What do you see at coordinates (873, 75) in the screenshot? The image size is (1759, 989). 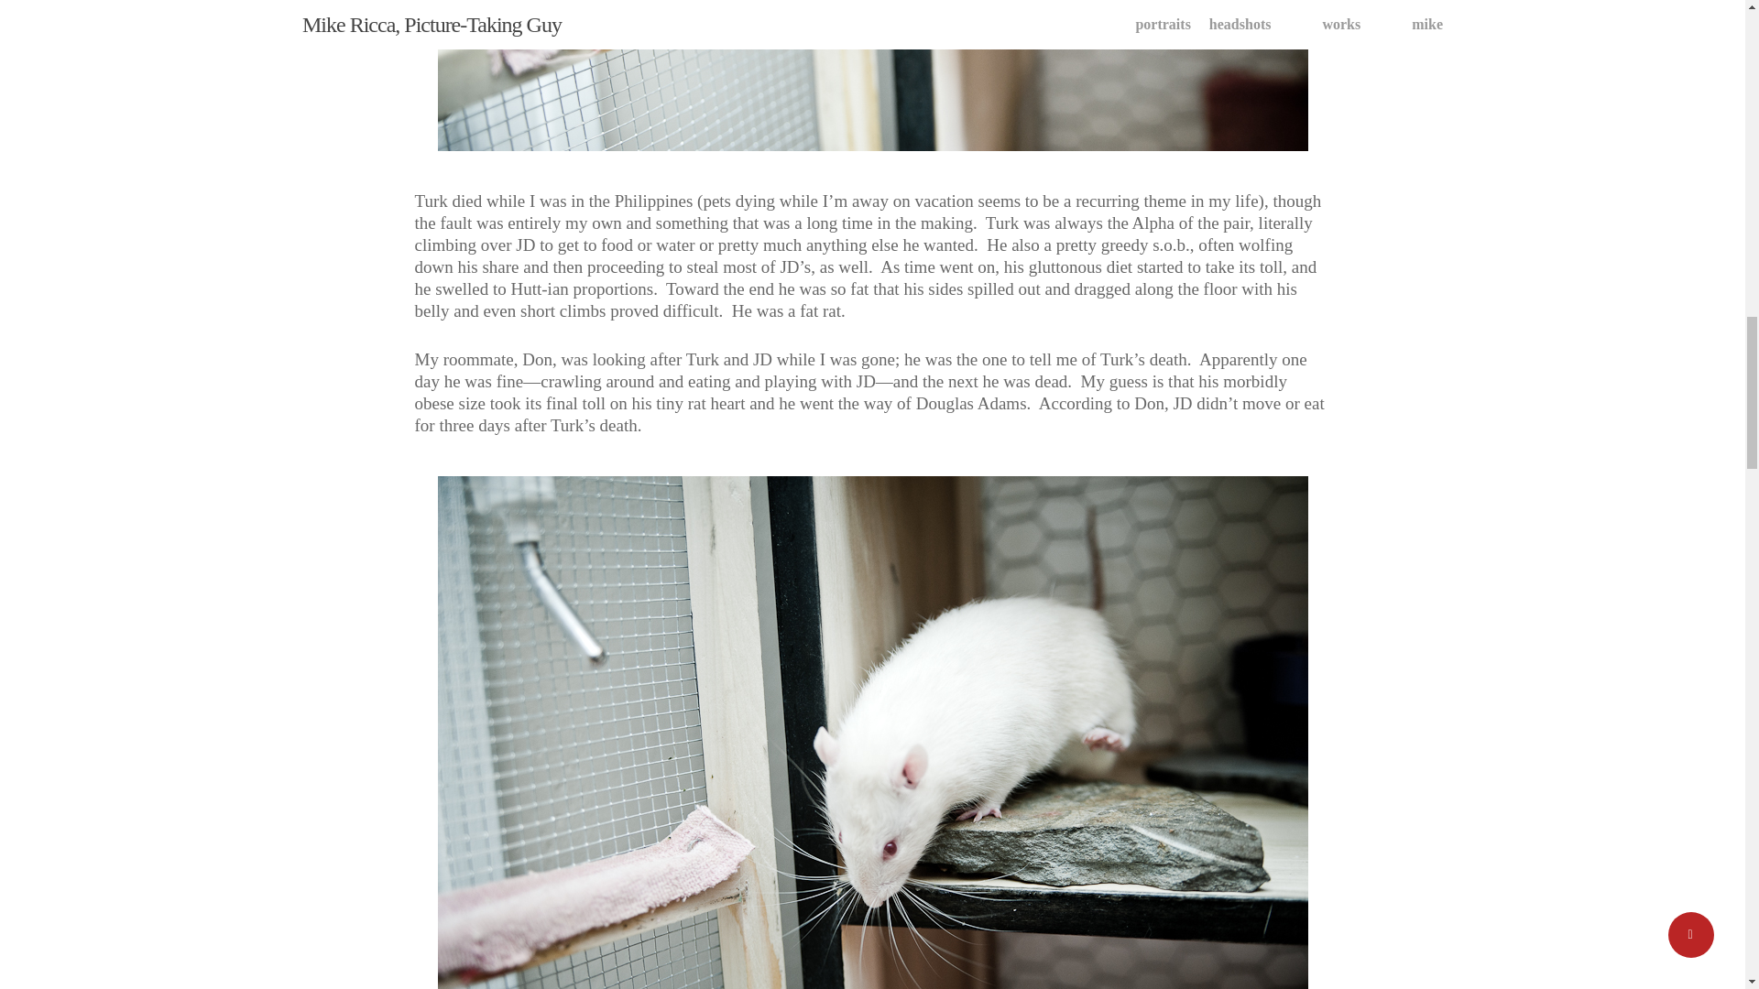 I see `2010.06.22 - turk` at bounding box center [873, 75].